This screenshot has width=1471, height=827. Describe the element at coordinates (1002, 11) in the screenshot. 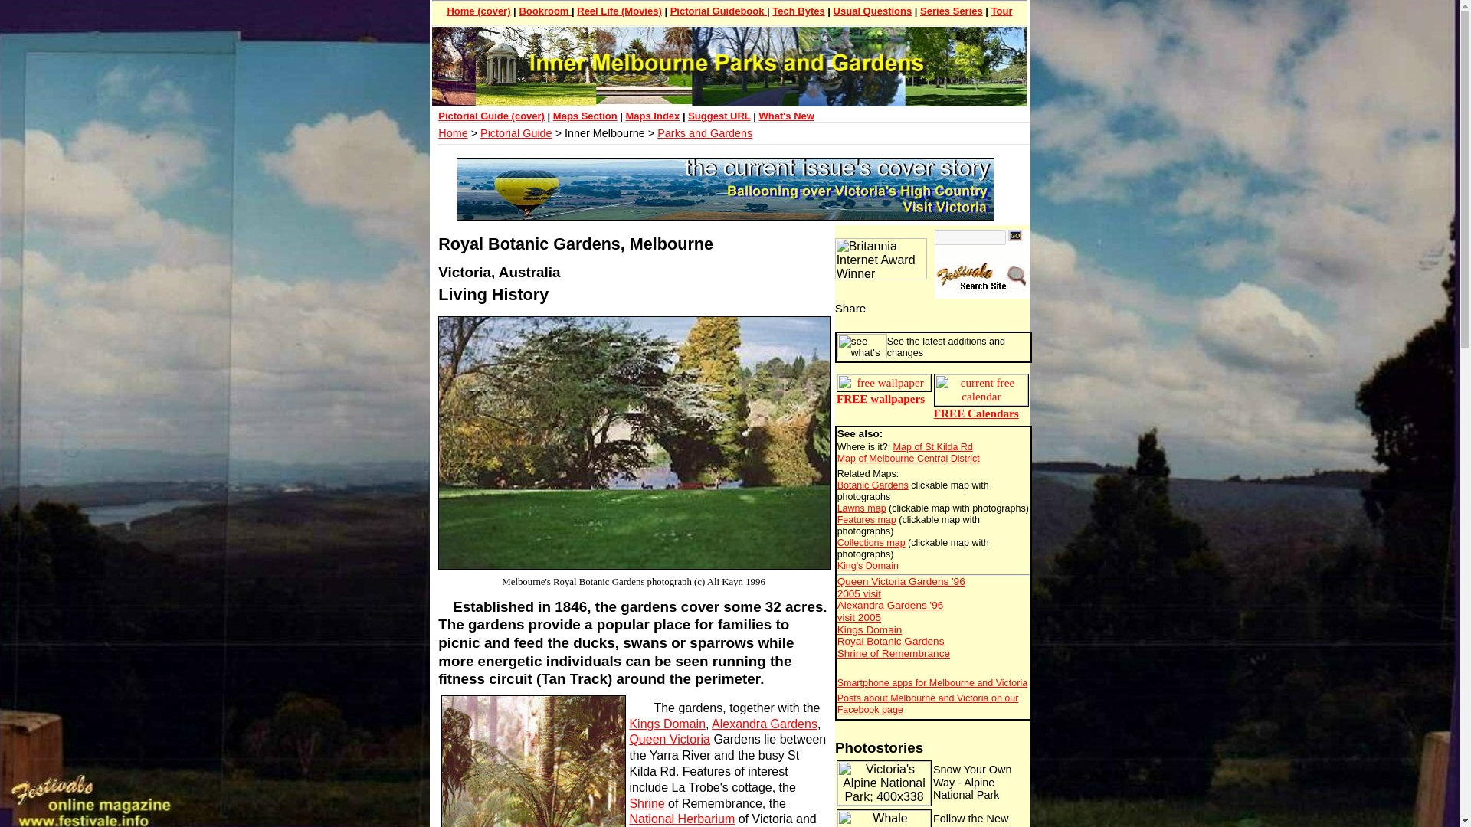

I see `Tour` at that location.